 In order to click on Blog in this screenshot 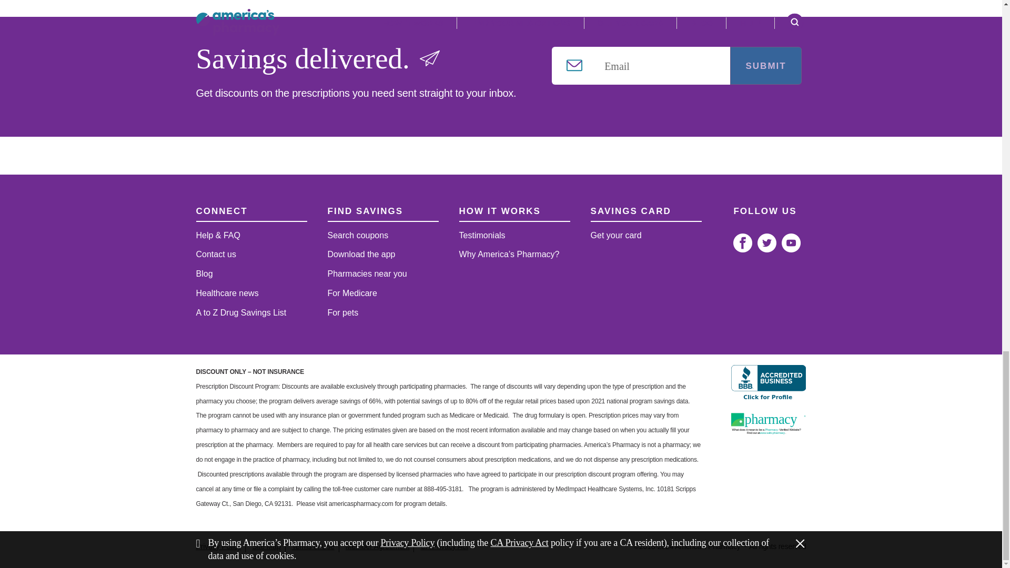, I will do `click(251, 275)`.